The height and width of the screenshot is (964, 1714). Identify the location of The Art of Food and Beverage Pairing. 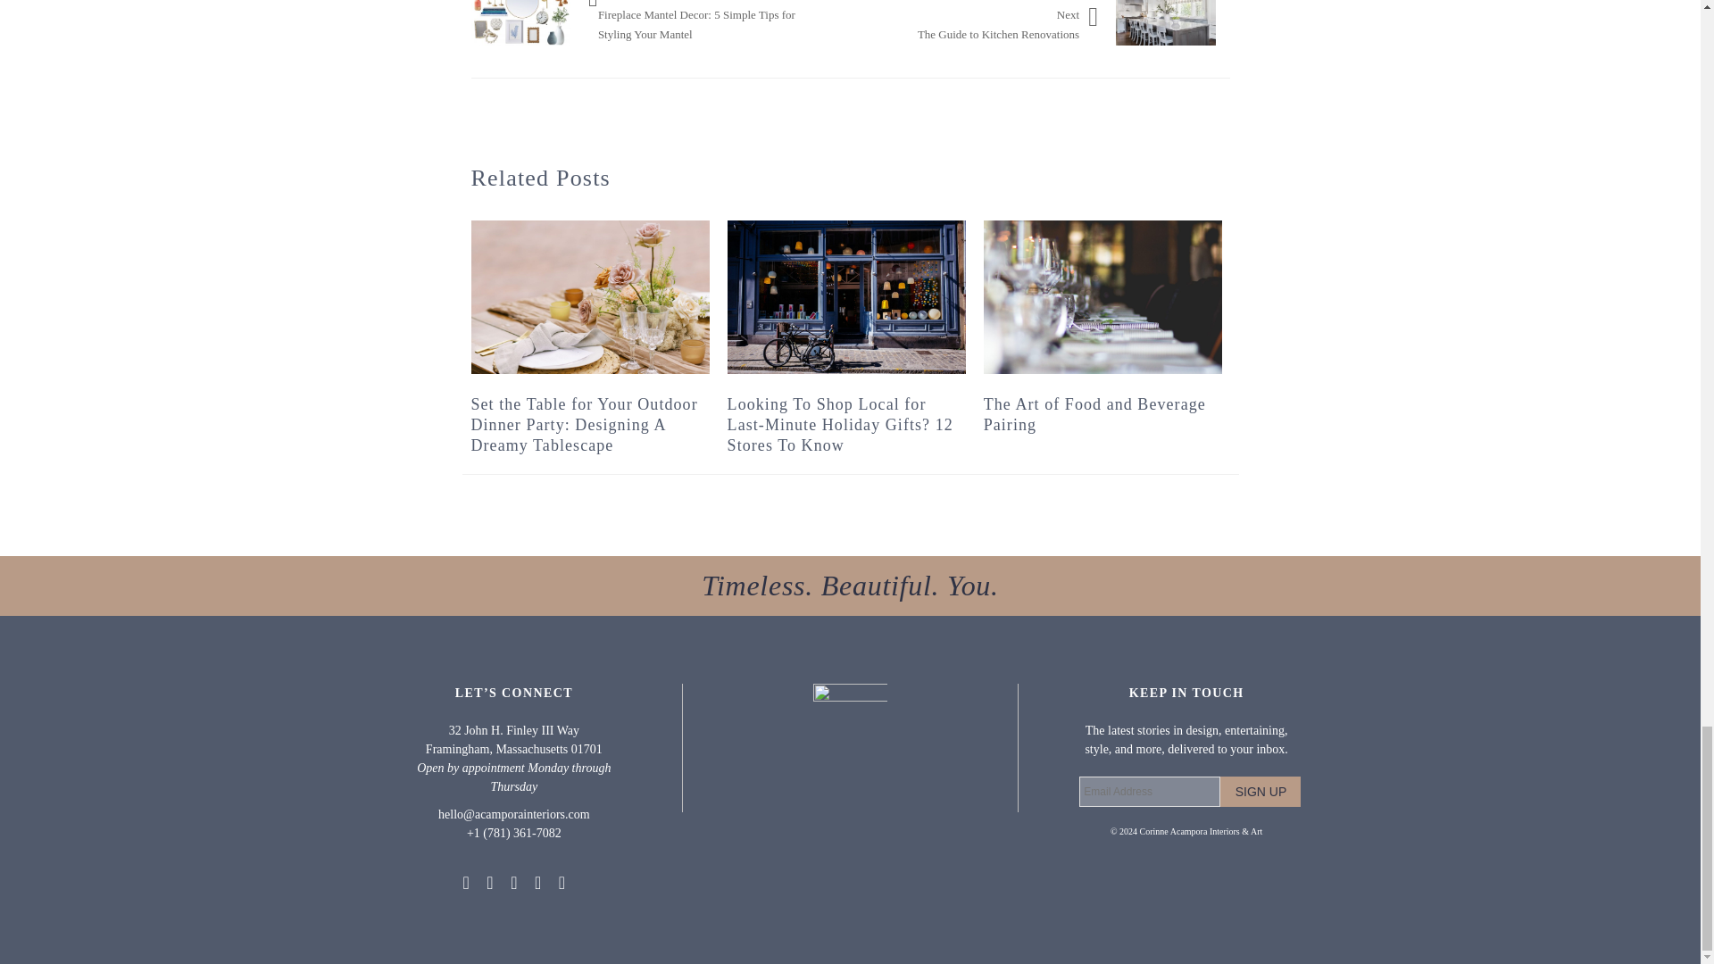
(1094, 414).